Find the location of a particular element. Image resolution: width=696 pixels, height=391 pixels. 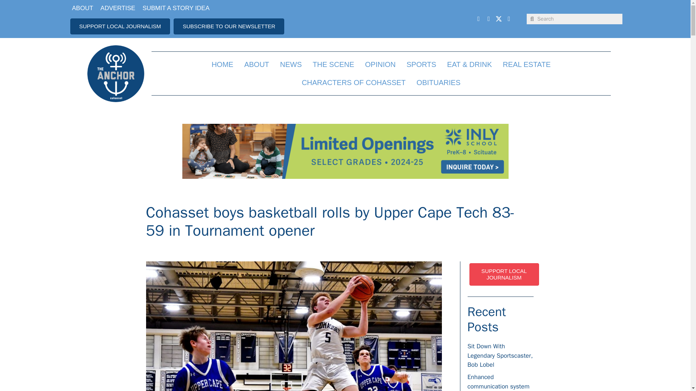

REAL ESTATE is located at coordinates (527, 64).